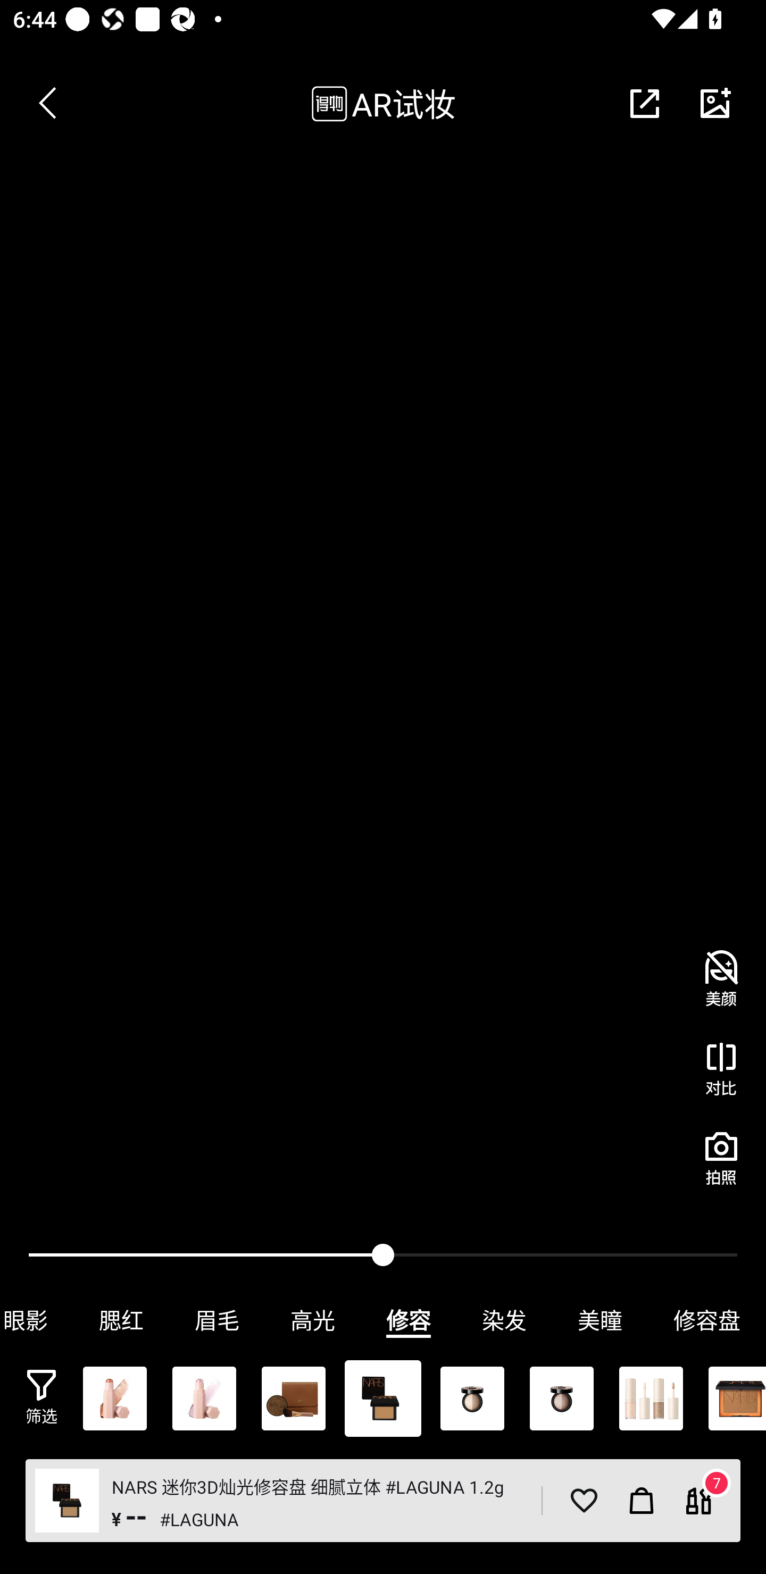  What do you see at coordinates (707, 1320) in the screenshot?
I see `修容盘` at bounding box center [707, 1320].